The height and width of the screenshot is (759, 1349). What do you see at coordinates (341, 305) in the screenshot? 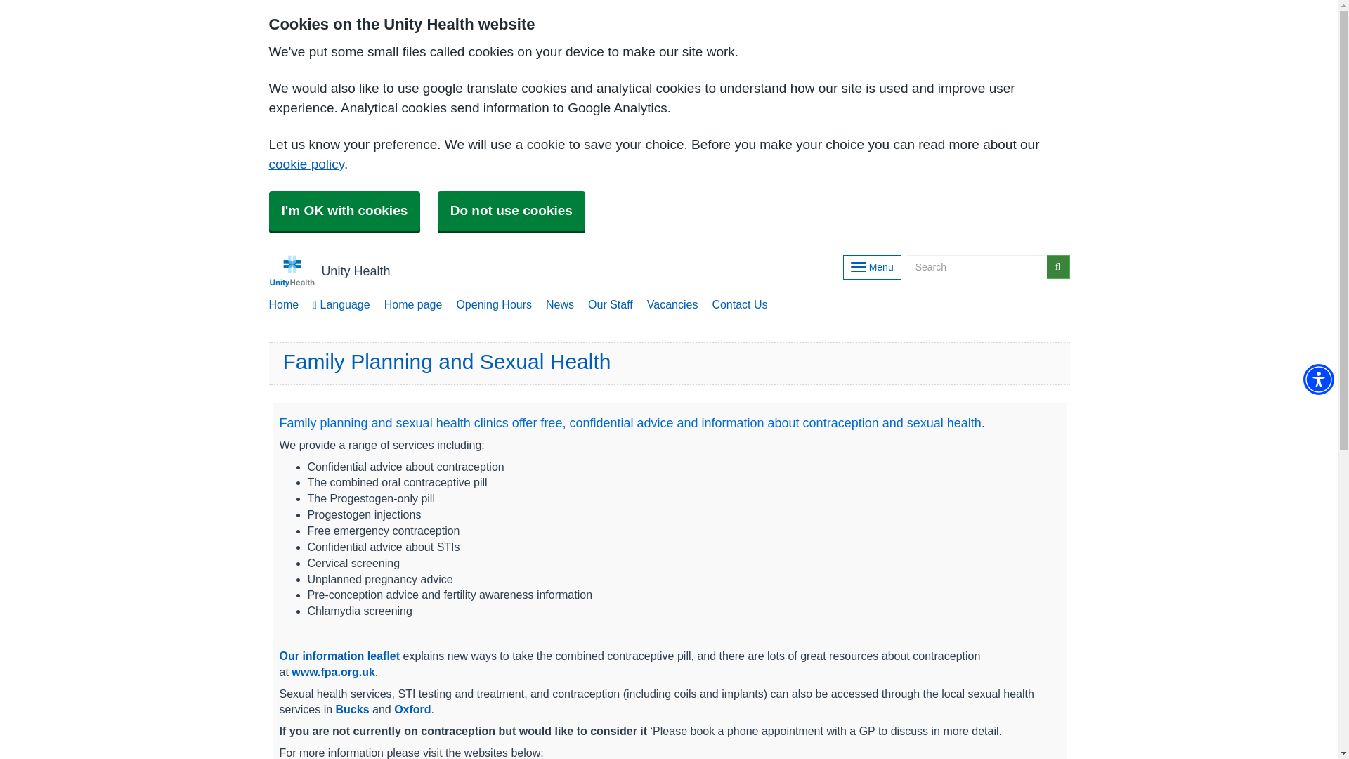
I see `Language` at bounding box center [341, 305].